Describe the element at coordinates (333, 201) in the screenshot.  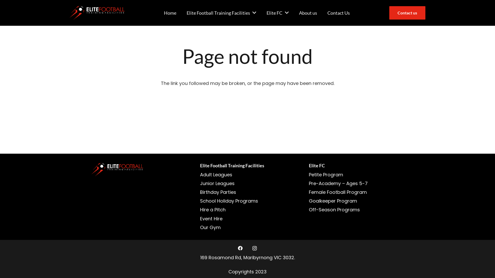
I see `Goalkeeper Program` at that location.